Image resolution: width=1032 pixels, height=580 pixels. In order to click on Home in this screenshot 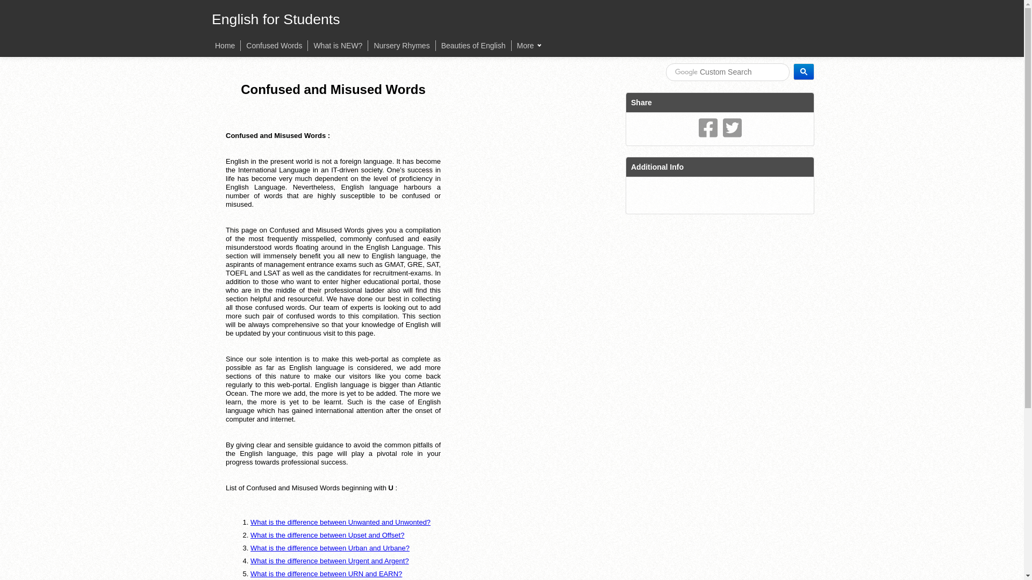, I will do `click(225, 45)`.